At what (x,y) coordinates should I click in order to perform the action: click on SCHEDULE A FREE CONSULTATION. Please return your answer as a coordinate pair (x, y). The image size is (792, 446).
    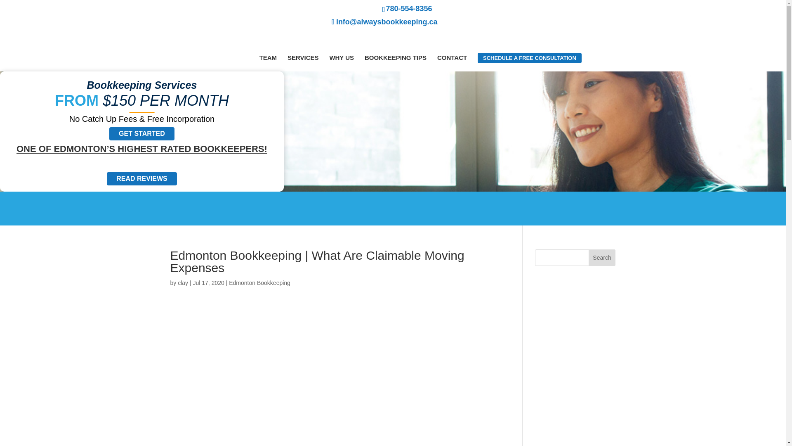
    Looking at the image, I should click on (529, 58).